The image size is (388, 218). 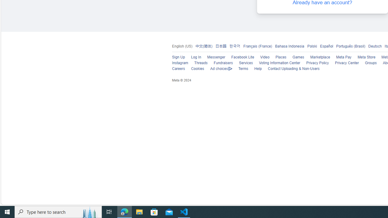 What do you see at coordinates (278, 58) in the screenshot?
I see `Places` at bounding box center [278, 58].